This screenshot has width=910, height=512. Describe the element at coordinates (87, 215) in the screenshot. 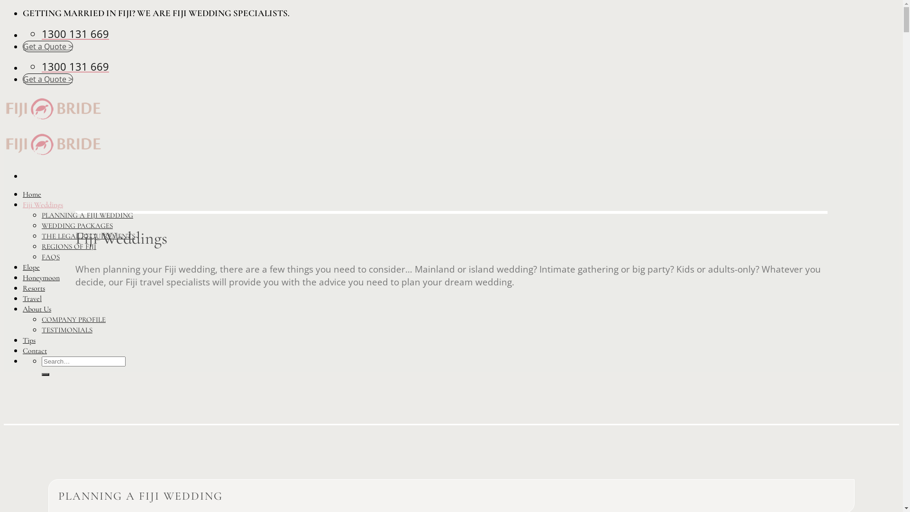

I see `PLANNING A FIJI WEDDING` at that location.